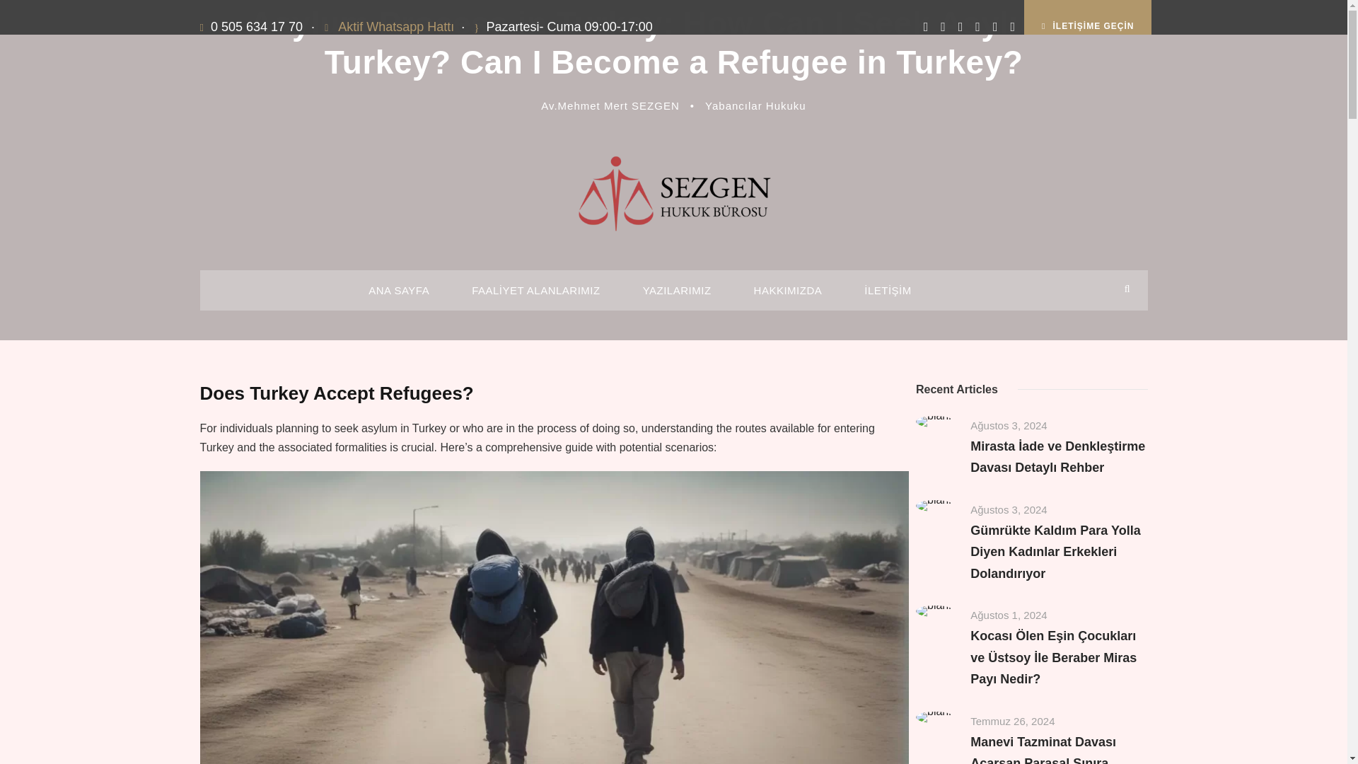 The height and width of the screenshot is (764, 1358). I want to click on Av.Mehmet Mert SEZGEN, so click(610, 105).